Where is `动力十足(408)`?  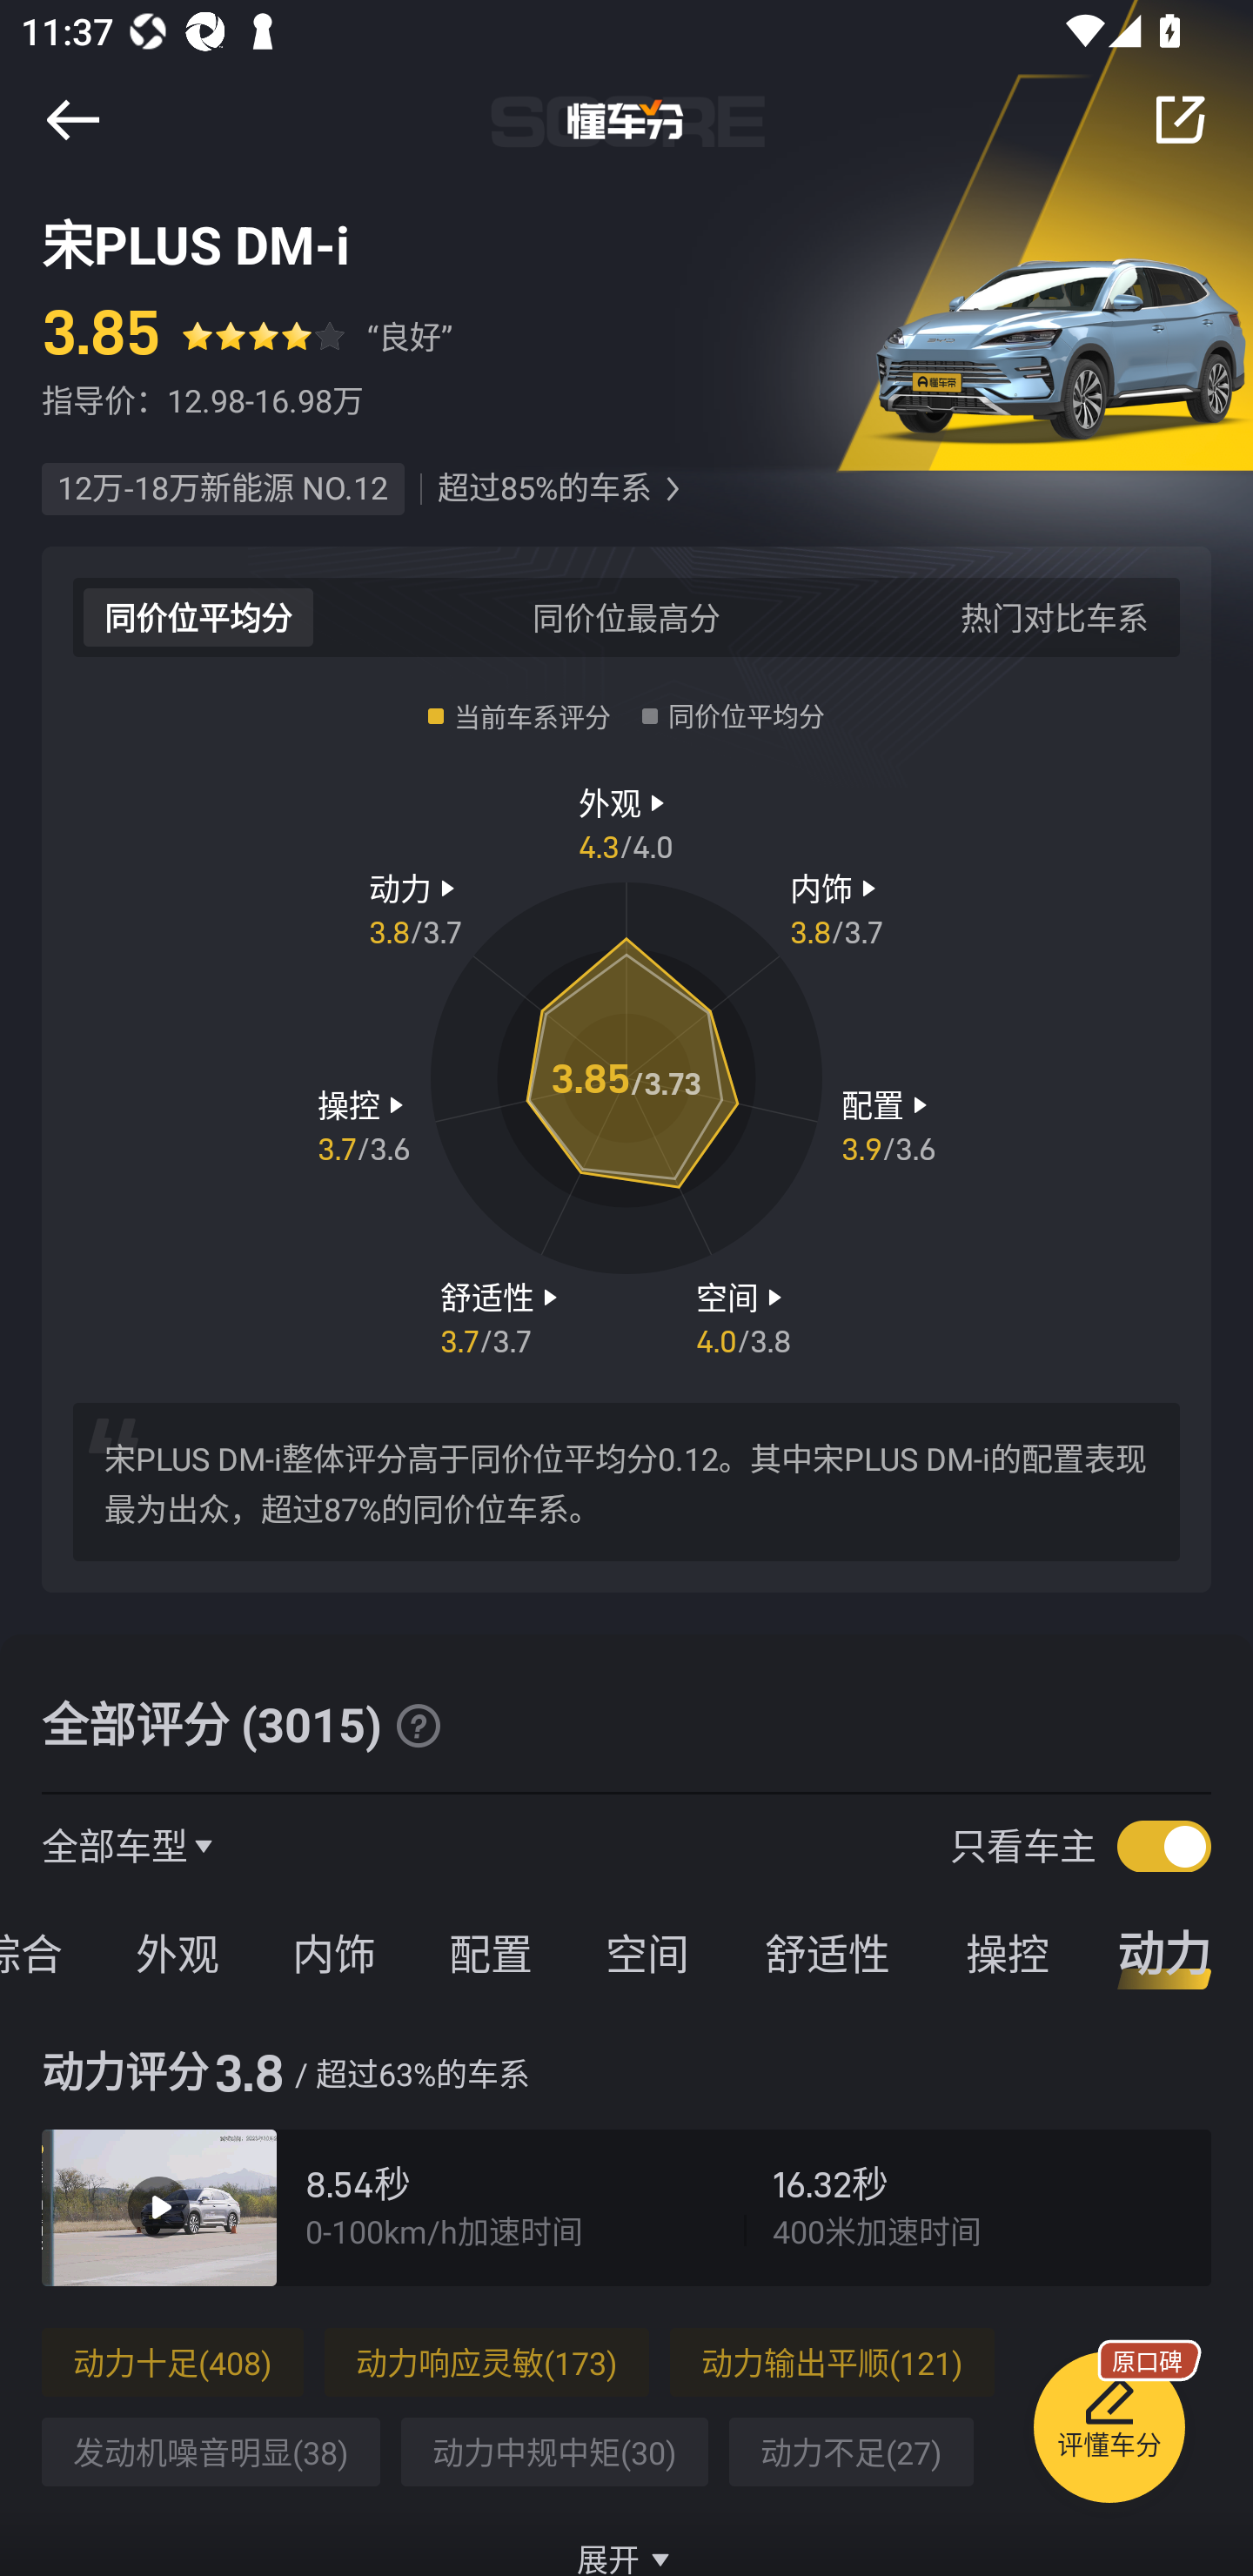 动力十足(408) is located at coordinates (172, 2362).